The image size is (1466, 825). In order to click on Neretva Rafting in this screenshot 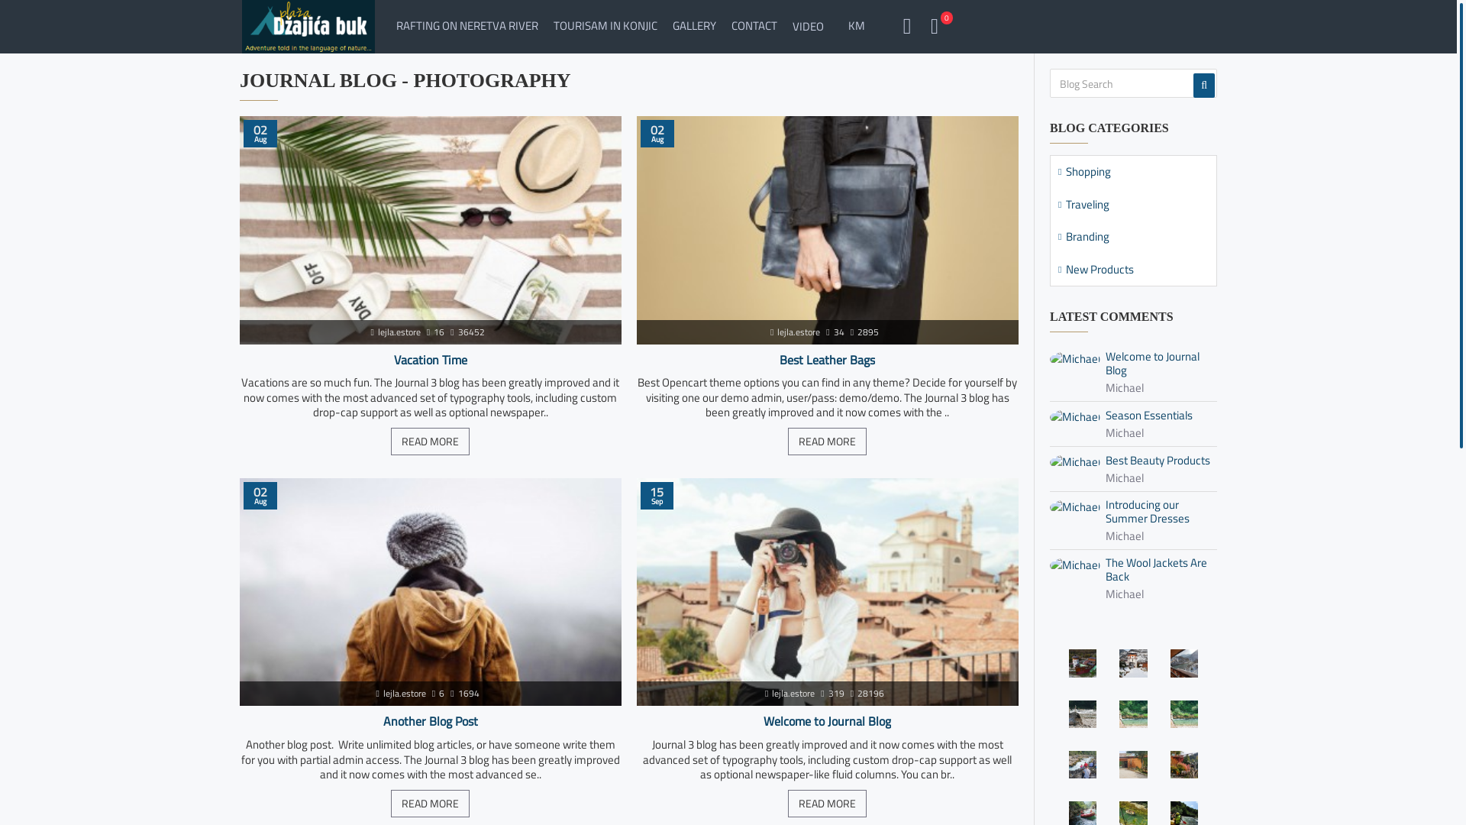, I will do `click(308, 27)`.